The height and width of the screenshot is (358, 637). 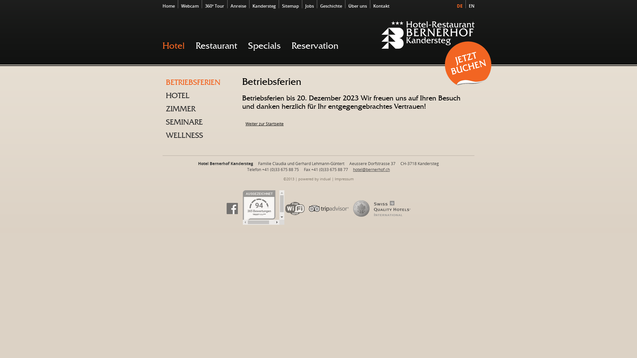 What do you see at coordinates (199, 83) in the screenshot?
I see `BETRIEBSFERIEN` at bounding box center [199, 83].